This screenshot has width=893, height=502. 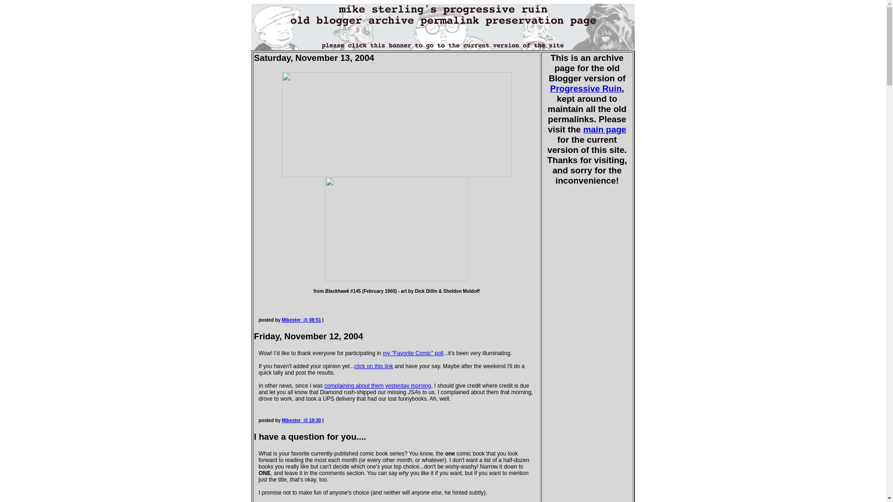 What do you see at coordinates (301, 420) in the screenshot?
I see `permanent link` at bounding box center [301, 420].